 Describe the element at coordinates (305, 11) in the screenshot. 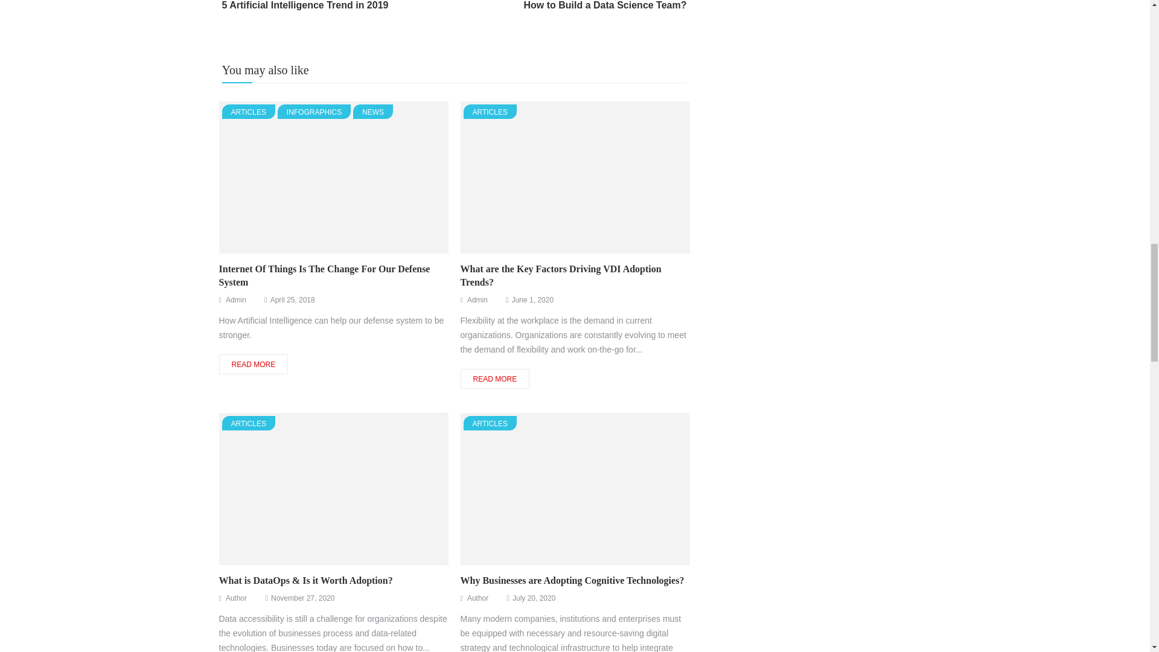

I see `prev post` at that location.